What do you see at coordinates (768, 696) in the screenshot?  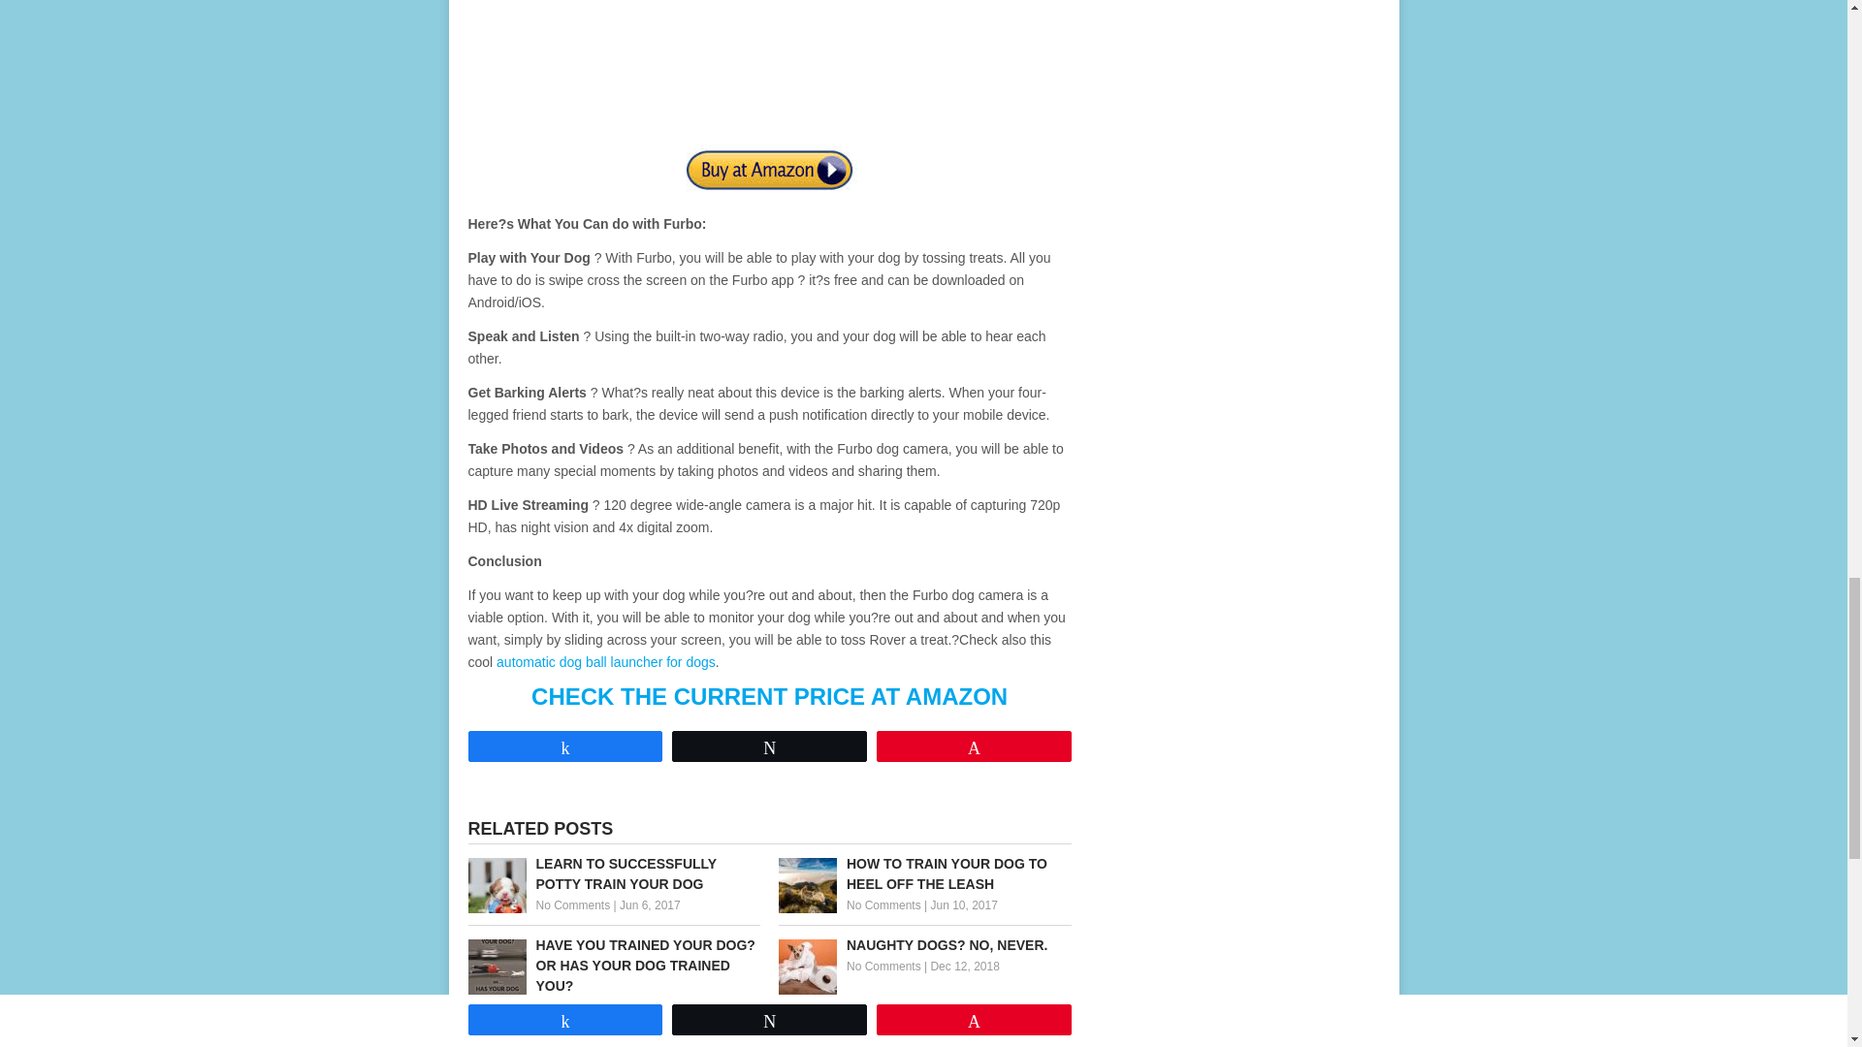 I see `CHECK THE CURRENT PRICE AT AMAZON` at bounding box center [768, 696].